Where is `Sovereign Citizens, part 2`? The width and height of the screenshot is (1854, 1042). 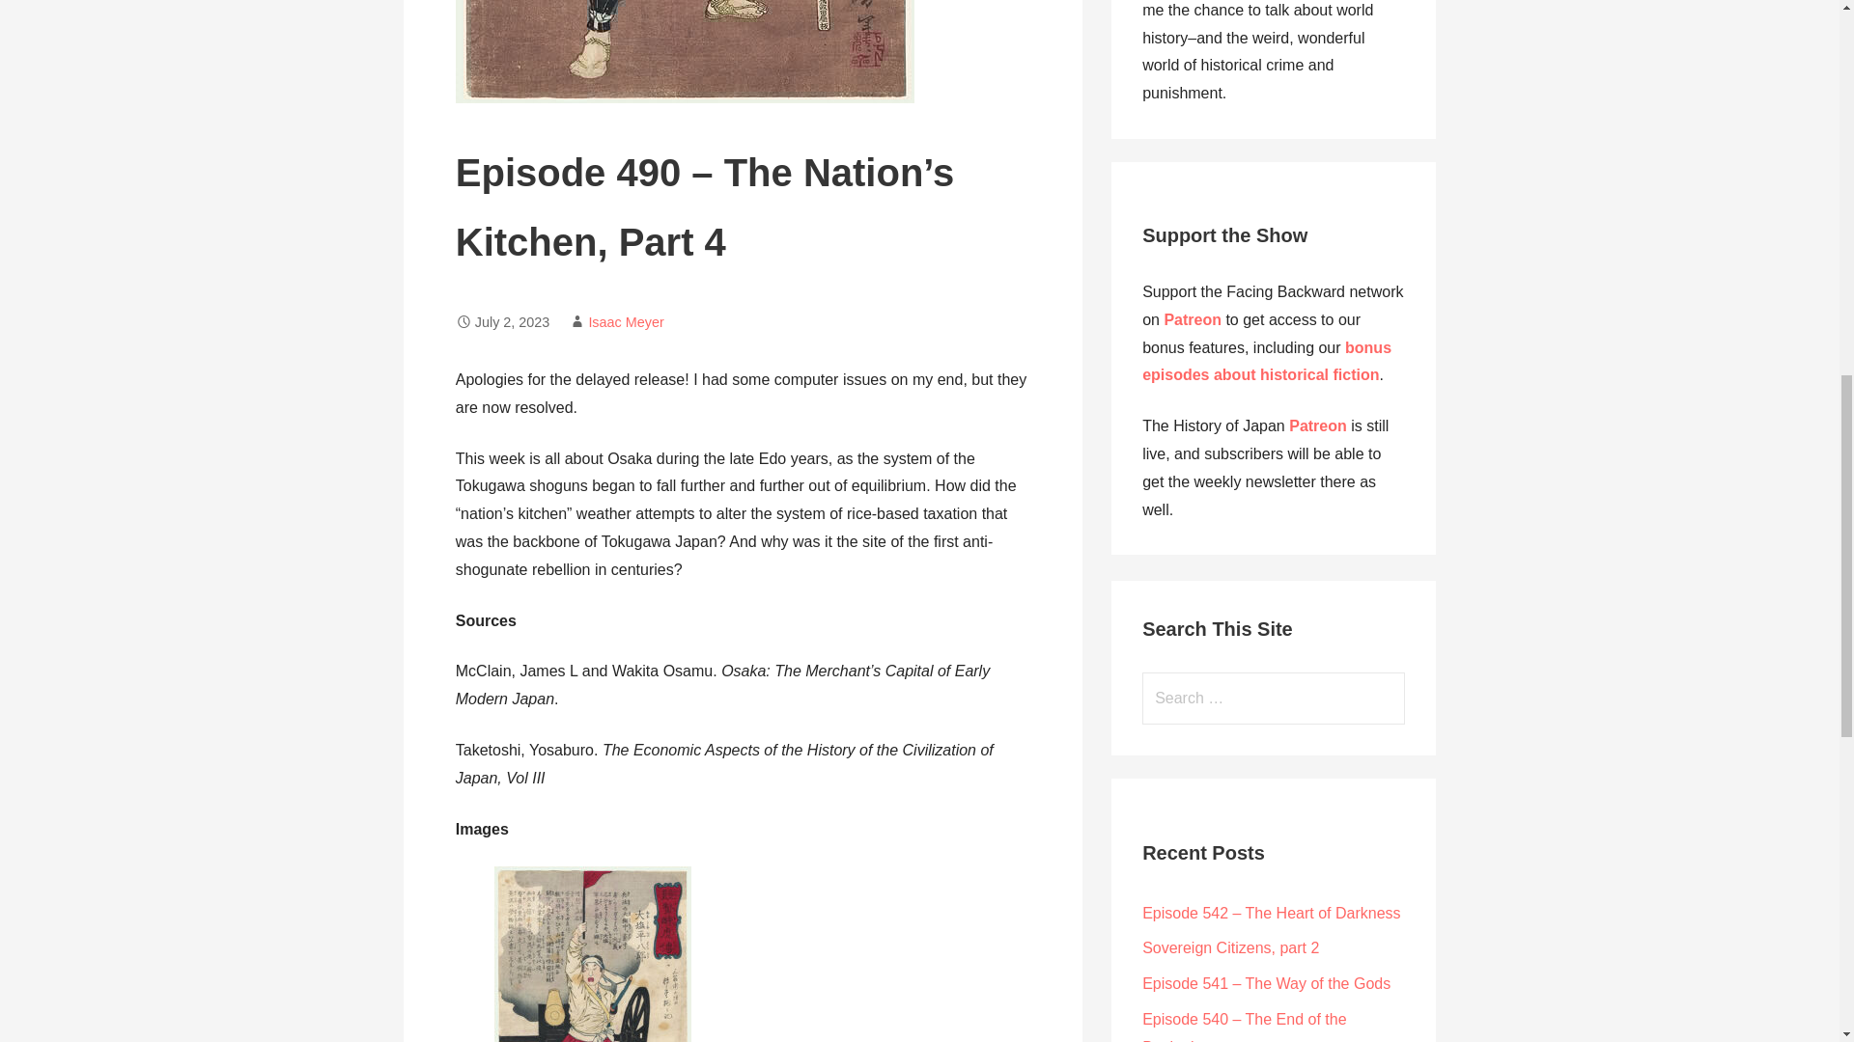 Sovereign Citizens, part 2 is located at coordinates (1230, 947).